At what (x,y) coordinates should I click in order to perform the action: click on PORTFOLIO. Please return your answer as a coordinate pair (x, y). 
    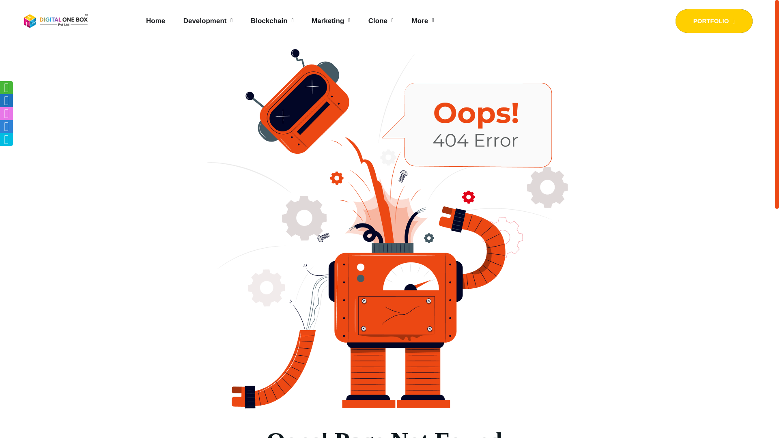
    Looking at the image, I should click on (714, 20).